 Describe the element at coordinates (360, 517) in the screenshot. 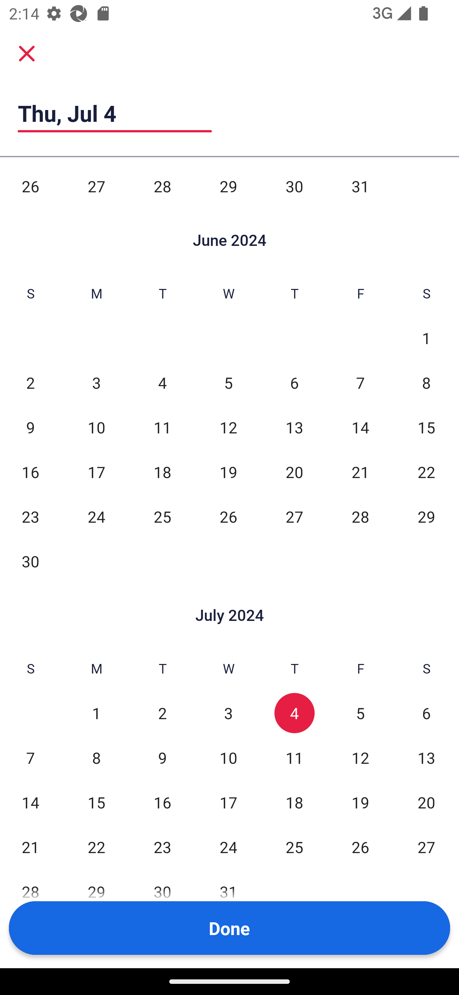

I see `28 Fri, Jun 28, Not Selected` at that location.